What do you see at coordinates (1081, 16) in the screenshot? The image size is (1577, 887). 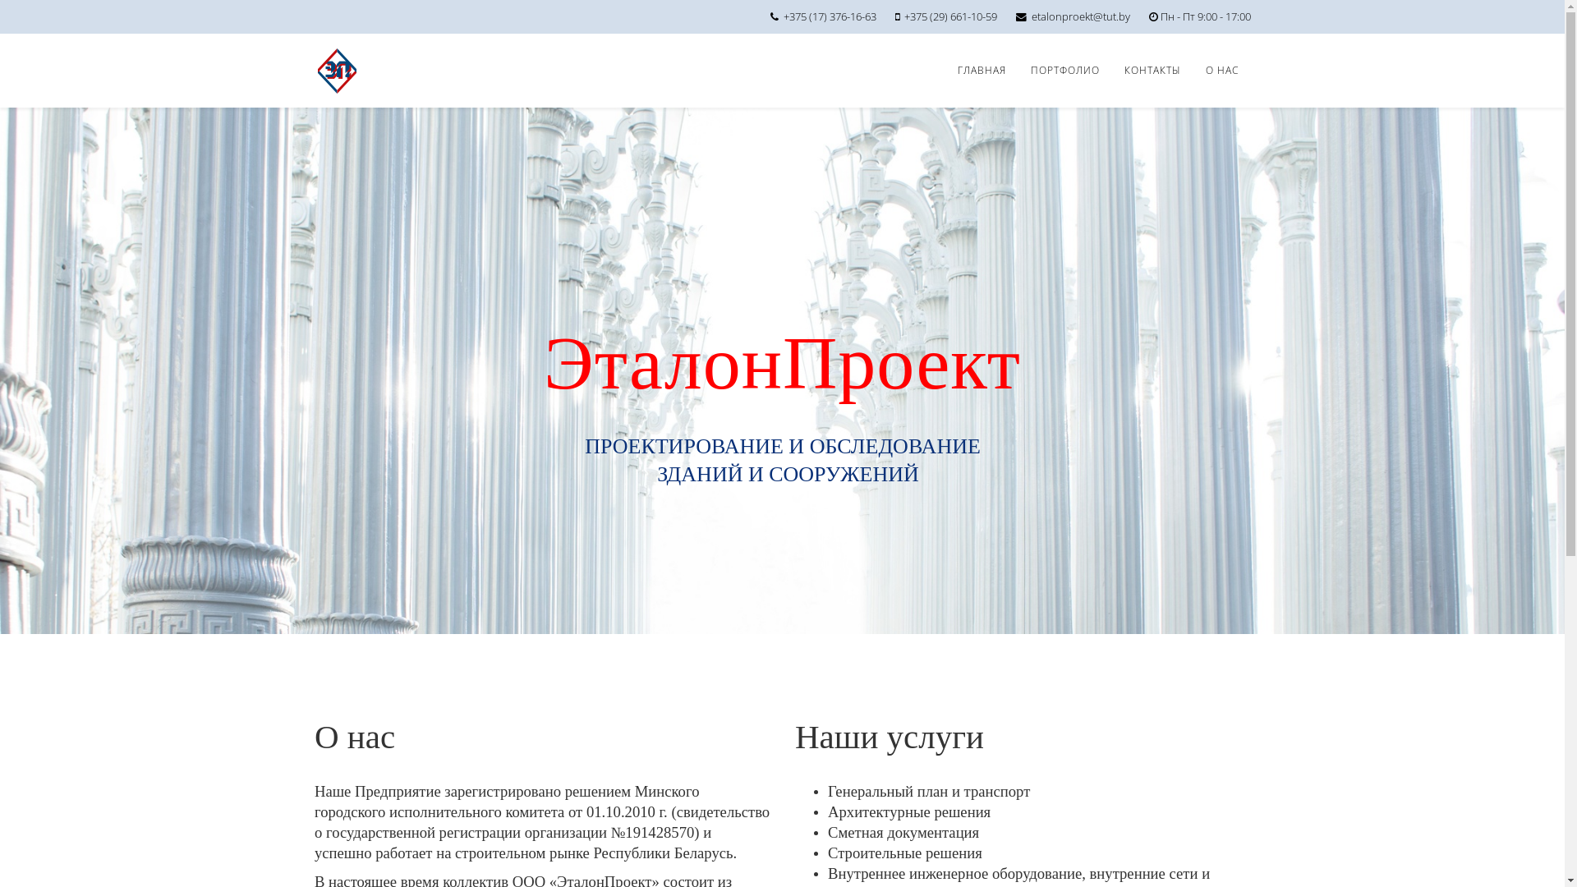 I see `etalonproekt@tut.by` at bounding box center [1081, 16].